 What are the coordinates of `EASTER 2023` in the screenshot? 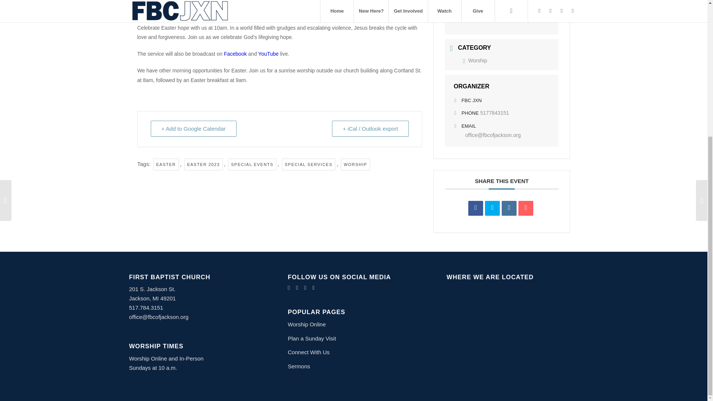 It's located at (203, 164).